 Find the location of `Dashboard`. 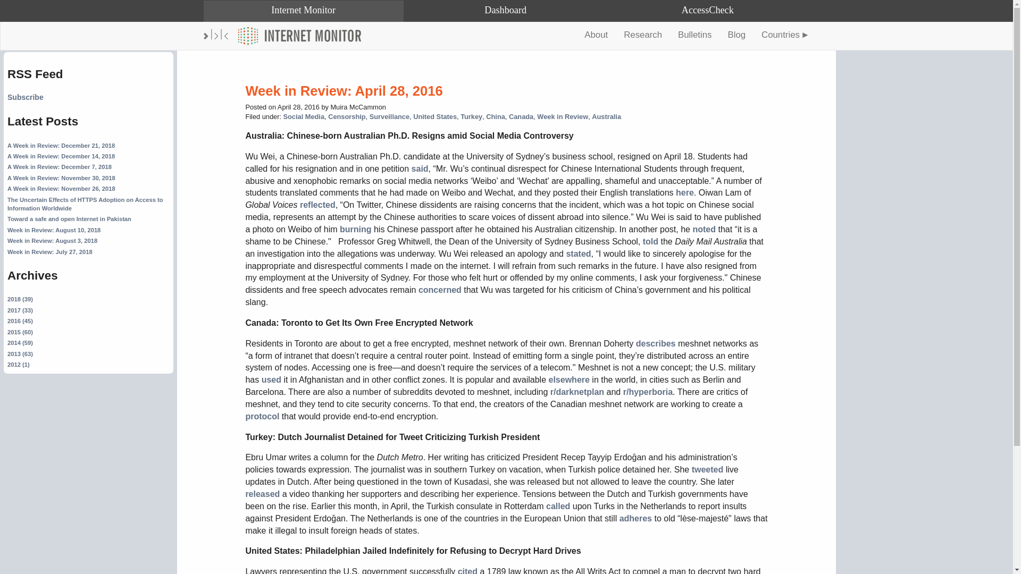

Dashboard is located at coordinates (505, 11).